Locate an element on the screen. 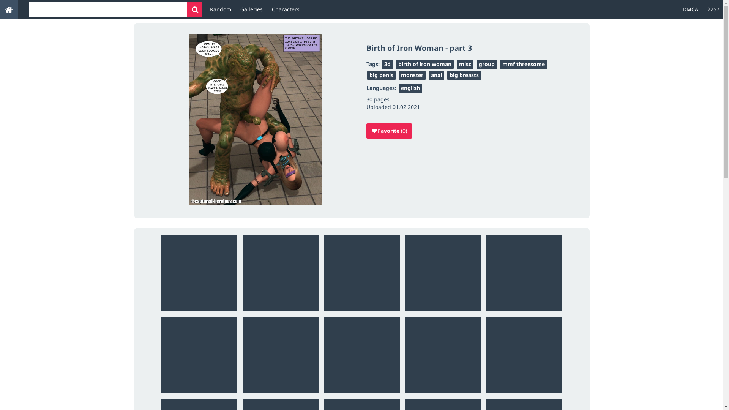 This screenshot has width=729, height=410. 2257 is located at coordinates (713, 9).